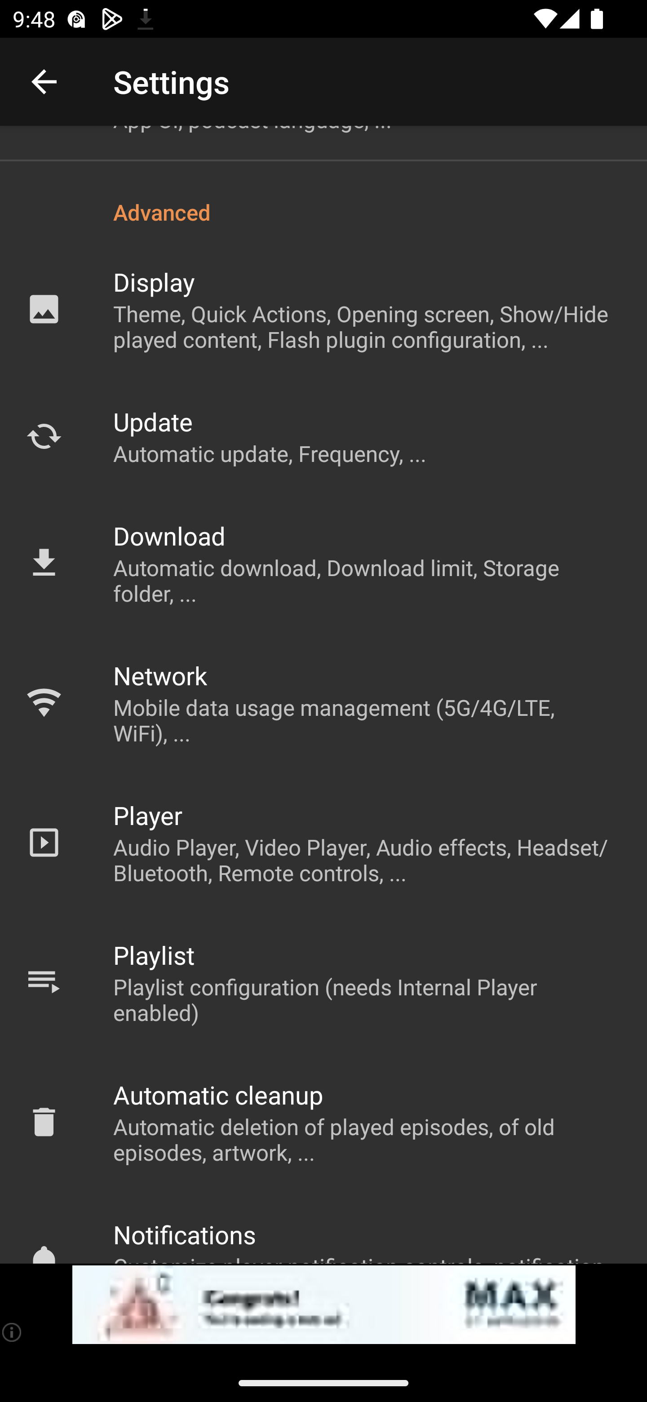  I want to click on (i), so click(13, 1332).